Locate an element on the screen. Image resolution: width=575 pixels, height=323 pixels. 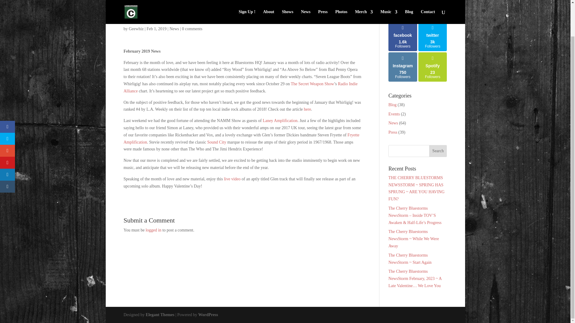
The Secret Weapon Show is located at coordinates (312, 84).